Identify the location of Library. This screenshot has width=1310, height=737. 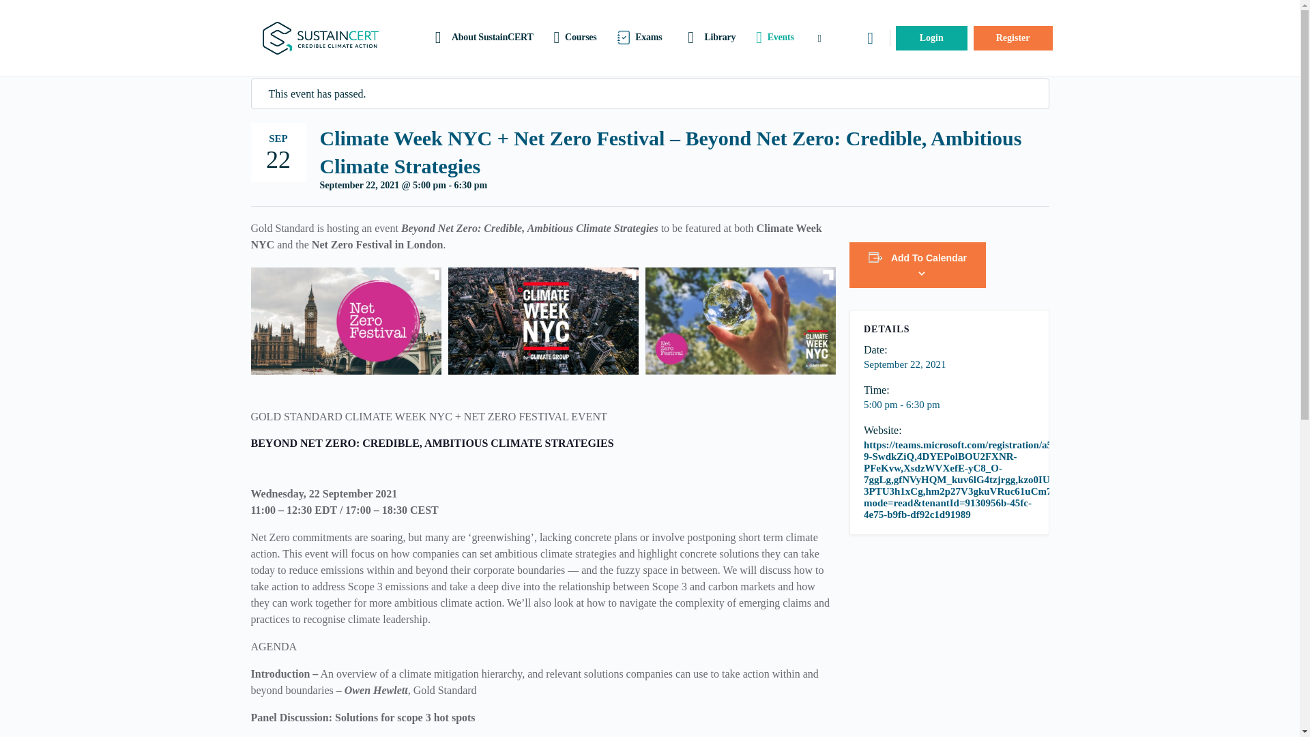
(709, 38).